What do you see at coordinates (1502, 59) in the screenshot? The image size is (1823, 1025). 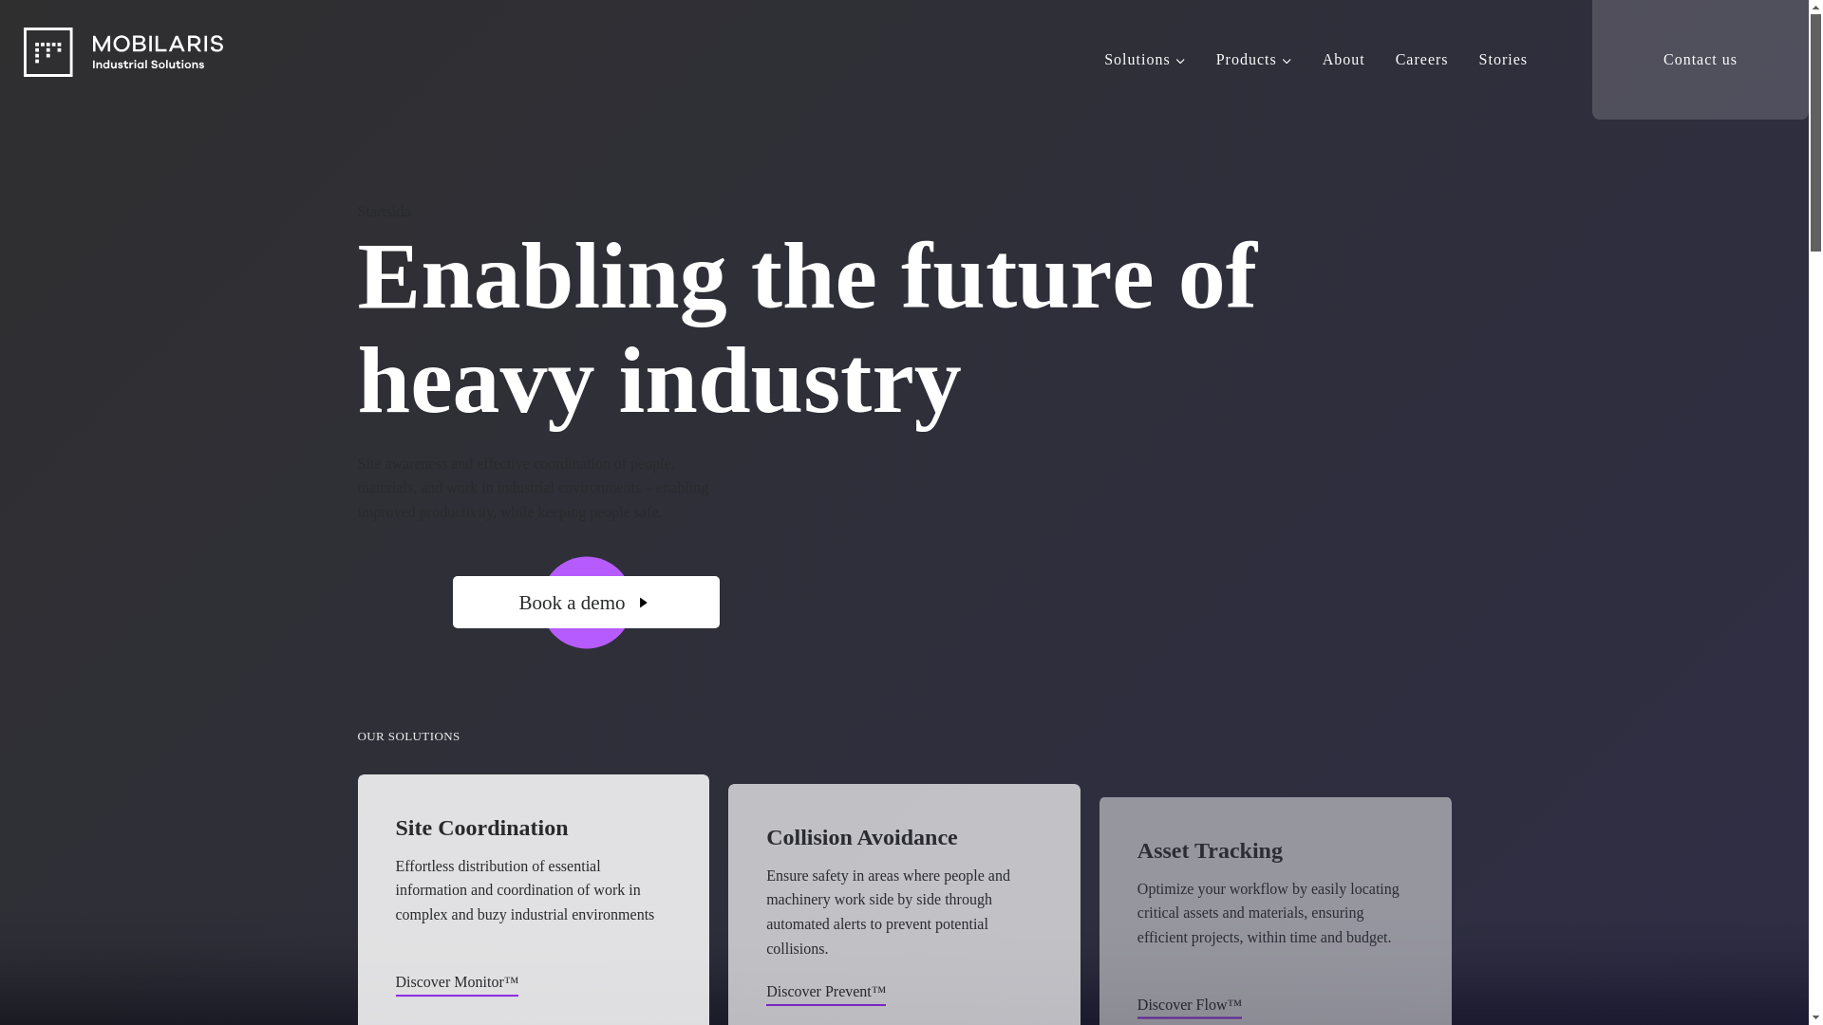 I see `Stories` at bounding box center [1502, 59].